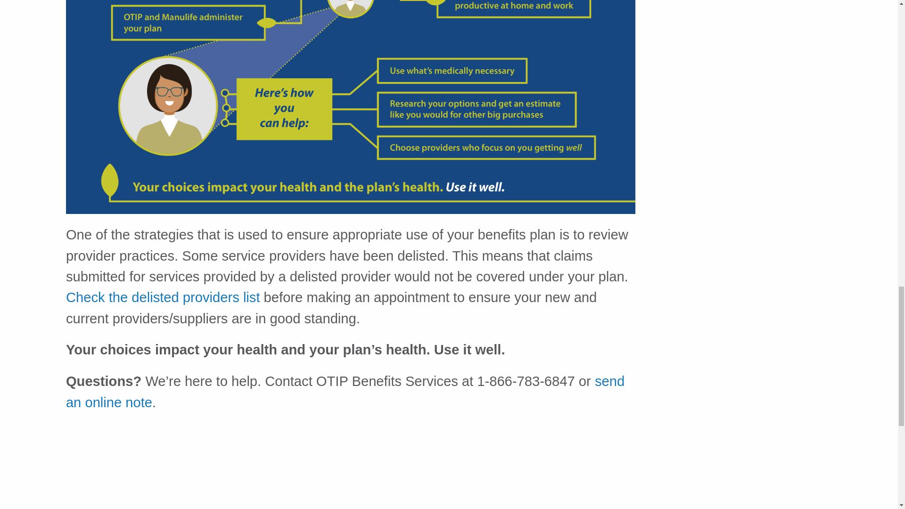  Describe the element at coordinates (345, 391) in the screenshot. I see `send an online note` at that location.